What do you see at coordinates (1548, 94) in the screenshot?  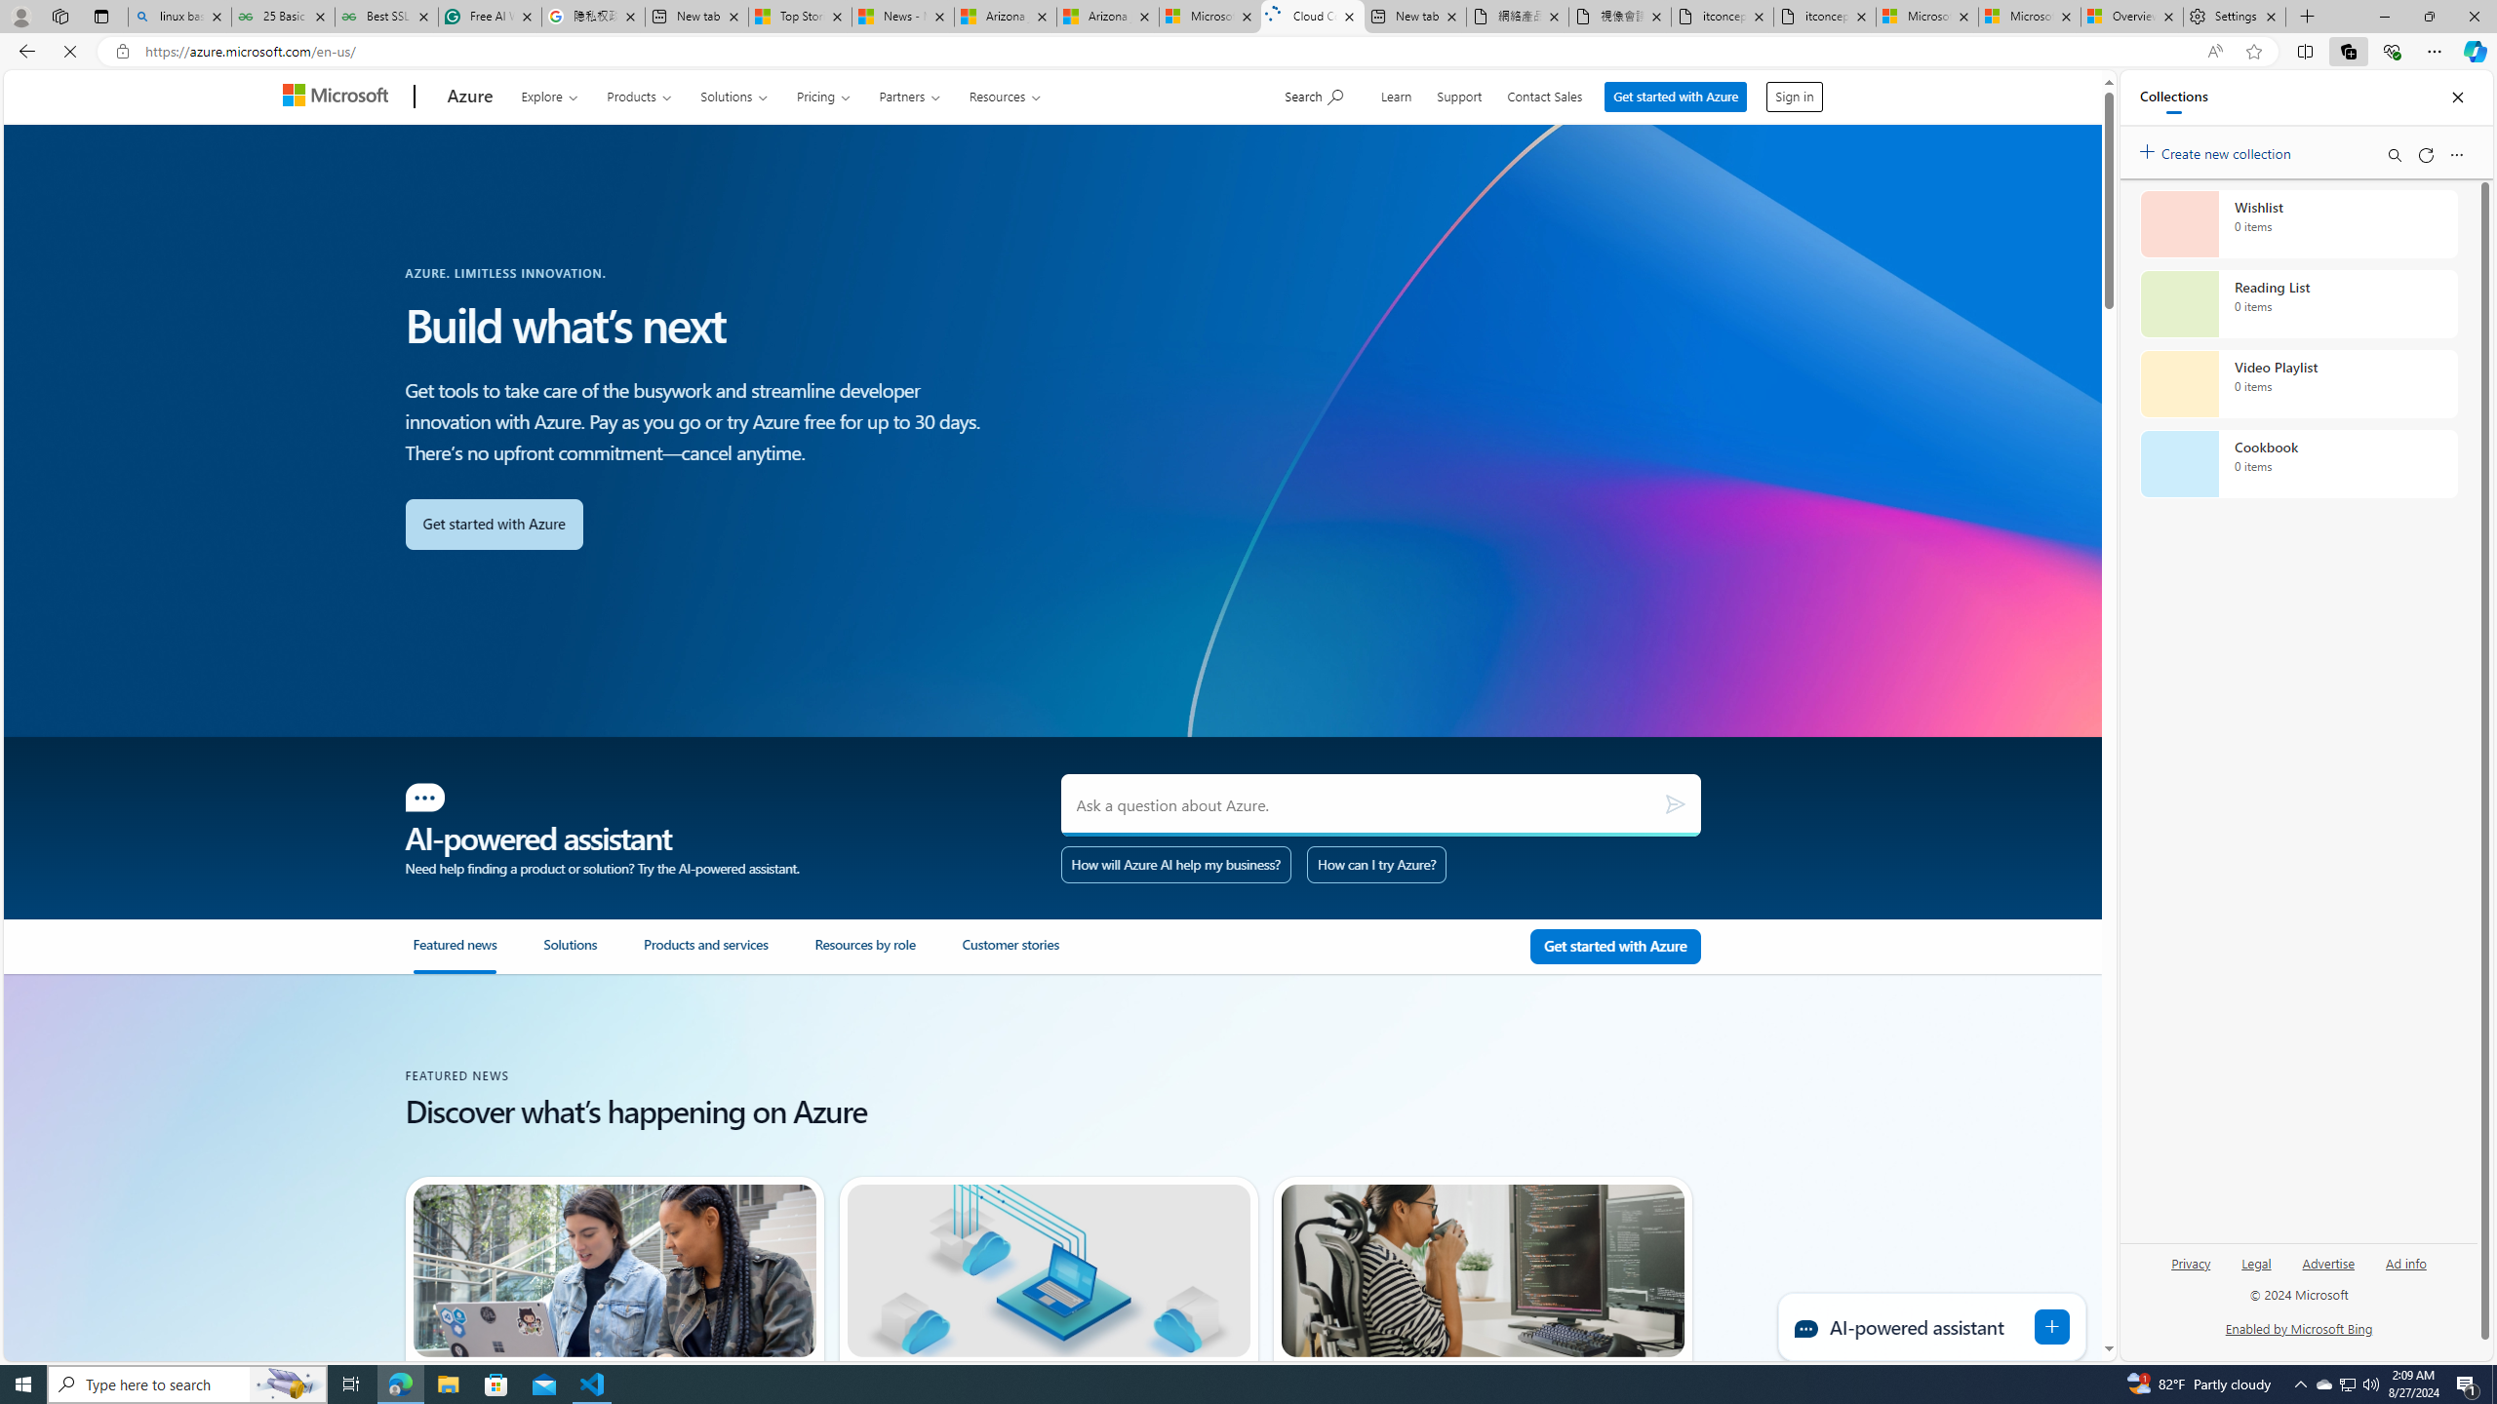 I see `Contact Sales` at bounding box center [1548, 94].